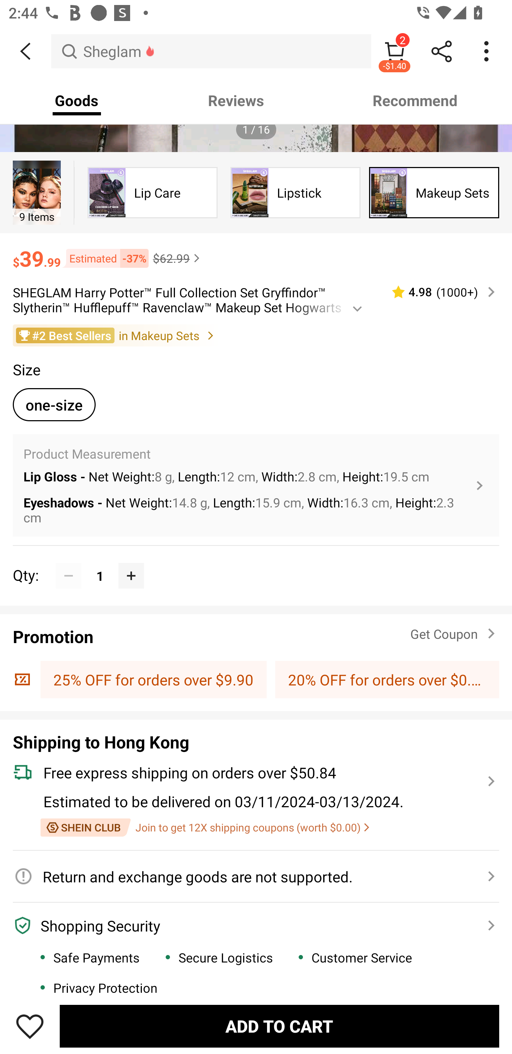 The image size is (512, 1054). I want to click on $39.99 Estimated -37% $62.99, so click(256, 253).